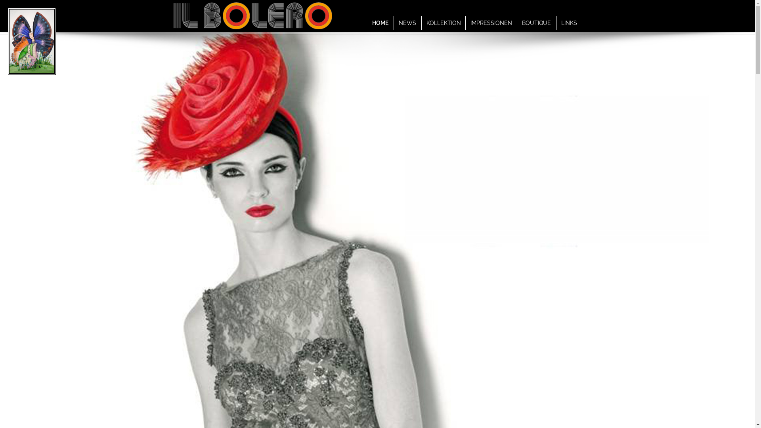  Describe the element at coordinates (408, 23) in the screenshot. I see `NEWS` at that location.